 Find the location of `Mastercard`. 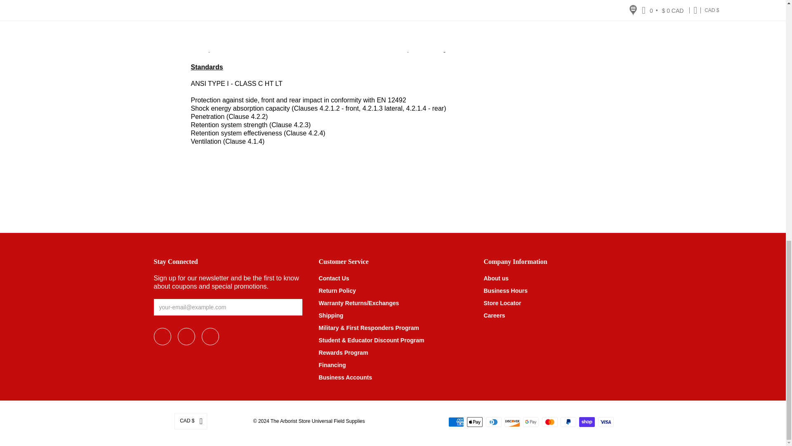

Mastercard is located at coordinates (549, 422).